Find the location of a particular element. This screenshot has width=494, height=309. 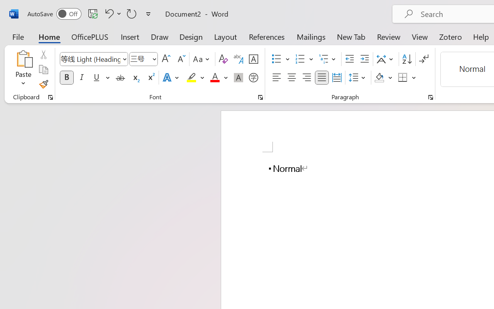

More Options is located at coordinates (414, 78).